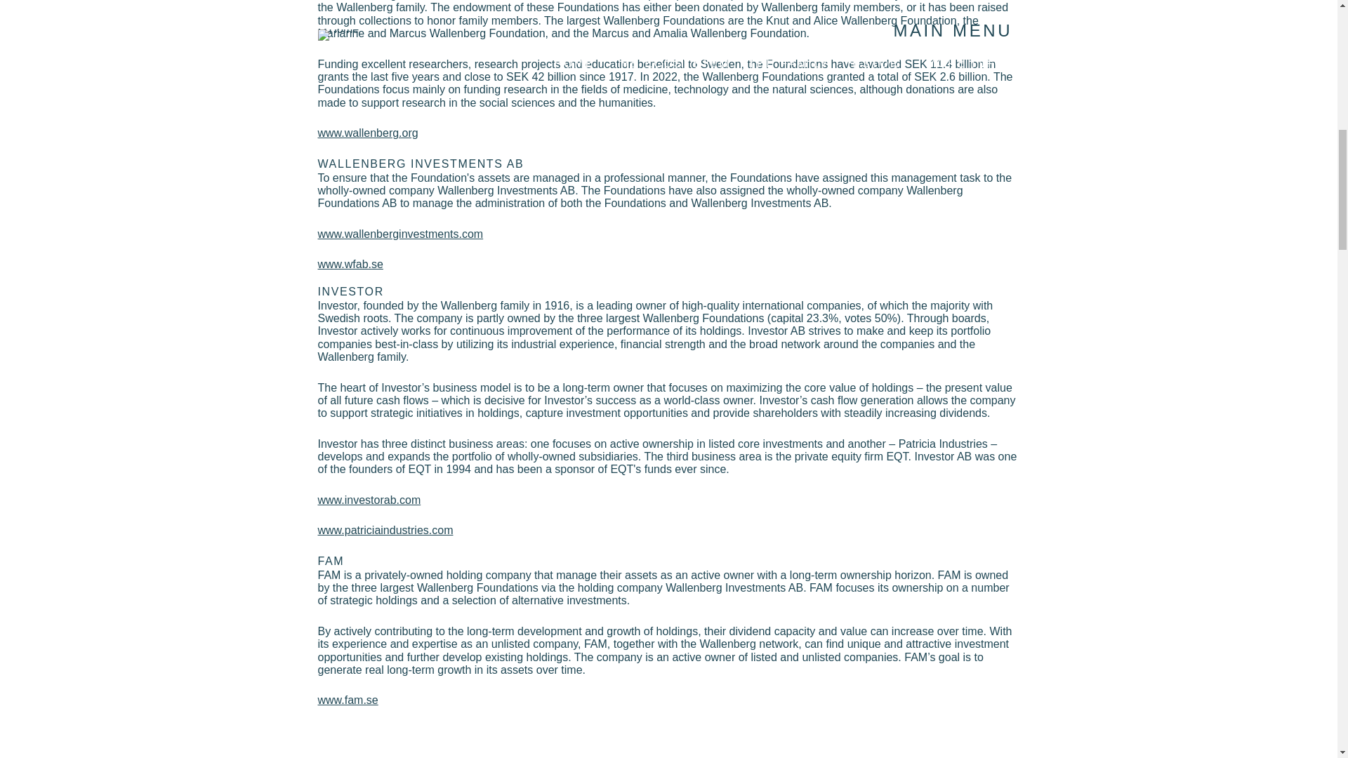 The height and width of the screenshot is (758, 1348). Describe the element at coordinates (369, 500) in the screenshot. I see `www.investorab.com` at that location.